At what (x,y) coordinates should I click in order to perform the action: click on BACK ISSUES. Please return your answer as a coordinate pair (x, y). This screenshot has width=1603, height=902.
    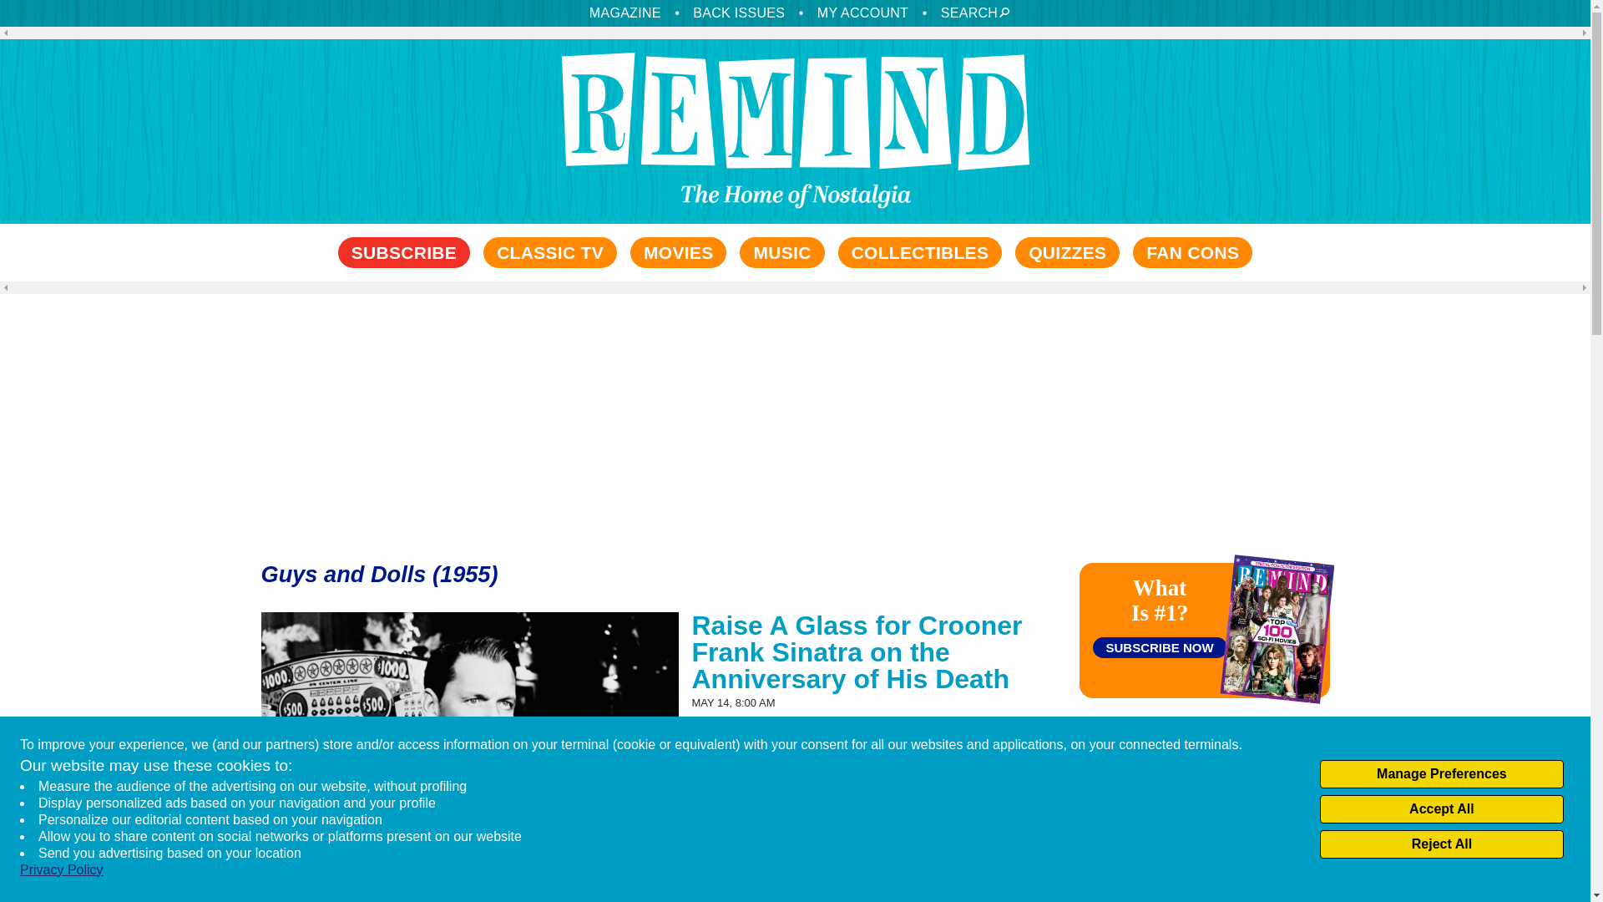
    Looking at the image, I should click on (738, 12).